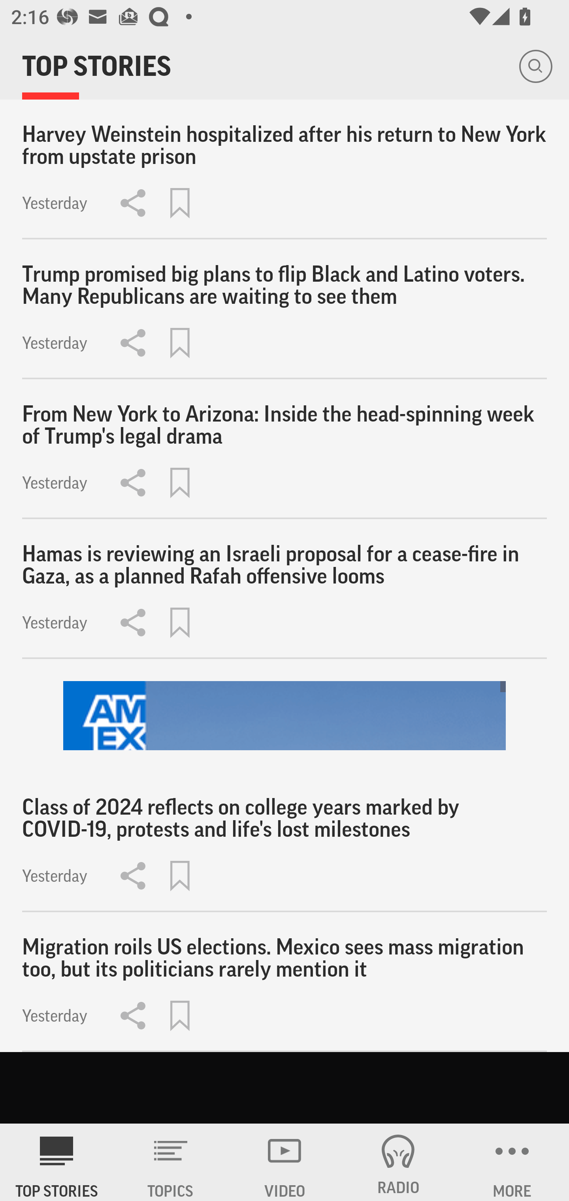  What do you see at coordinates (512, 1162) in the screenshot?
I see `MORE` at bounding box center [512, 1162].